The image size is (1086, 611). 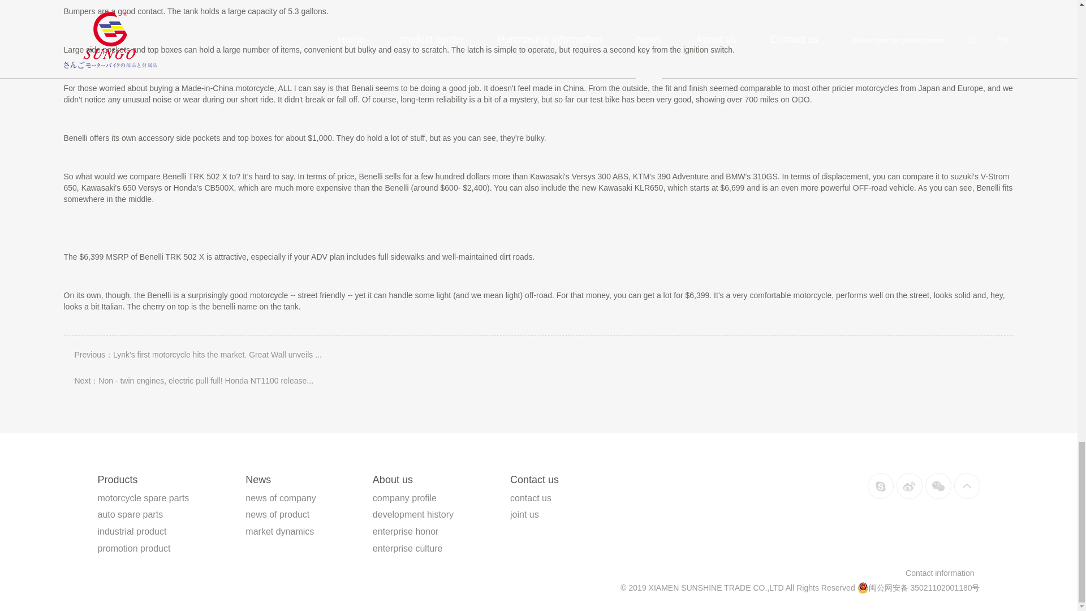 I want to click on news of company, so click(x=281, y=498).